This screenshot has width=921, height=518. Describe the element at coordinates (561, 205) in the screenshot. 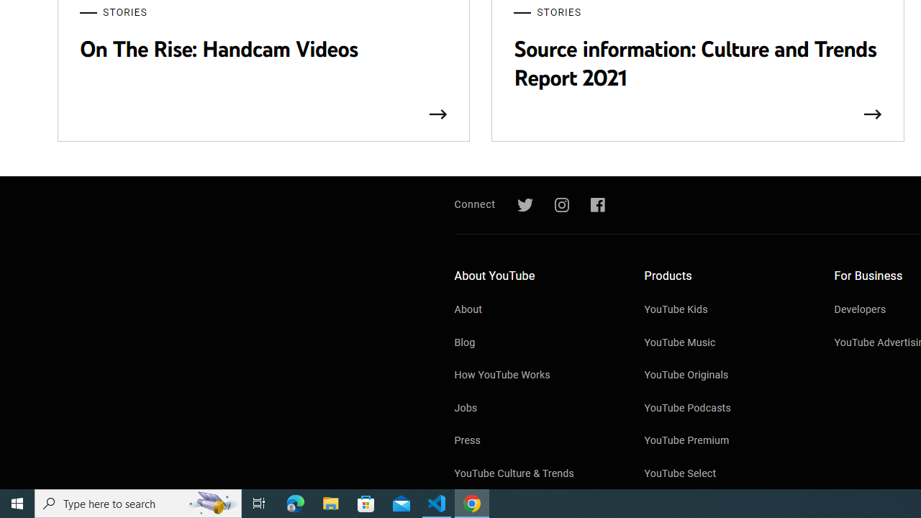

I see `Instagram` at that location.